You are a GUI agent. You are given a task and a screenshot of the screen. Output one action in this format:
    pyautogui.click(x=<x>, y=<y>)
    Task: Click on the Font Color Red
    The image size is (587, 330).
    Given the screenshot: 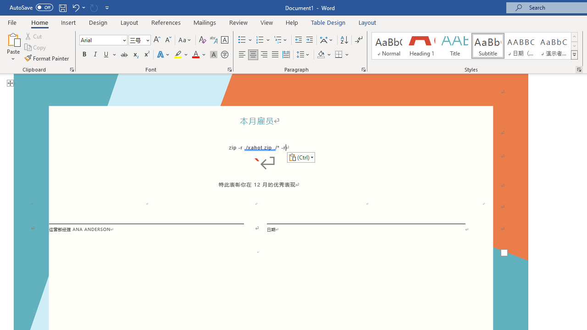 What is the action you would take?
    pyautogui.click(x=195, y=55)
    